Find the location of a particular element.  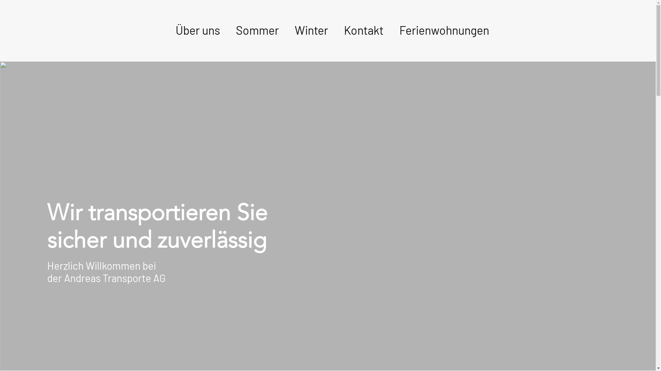

Kontakt is located at coordinates (364, 30).